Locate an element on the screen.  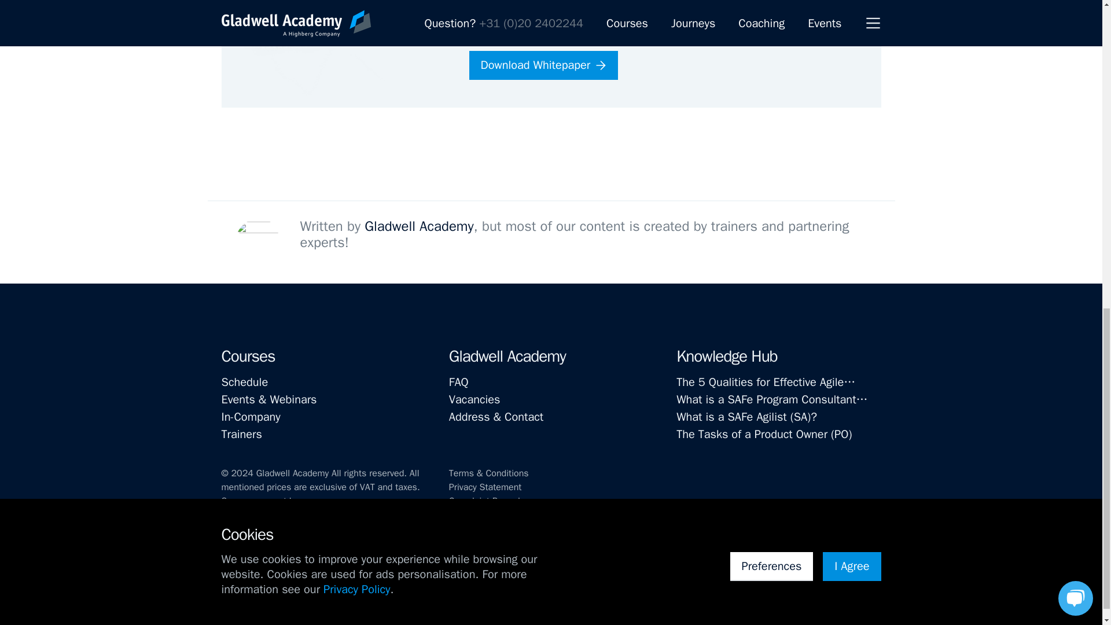
Trainers is located at coordinates (323, 434).